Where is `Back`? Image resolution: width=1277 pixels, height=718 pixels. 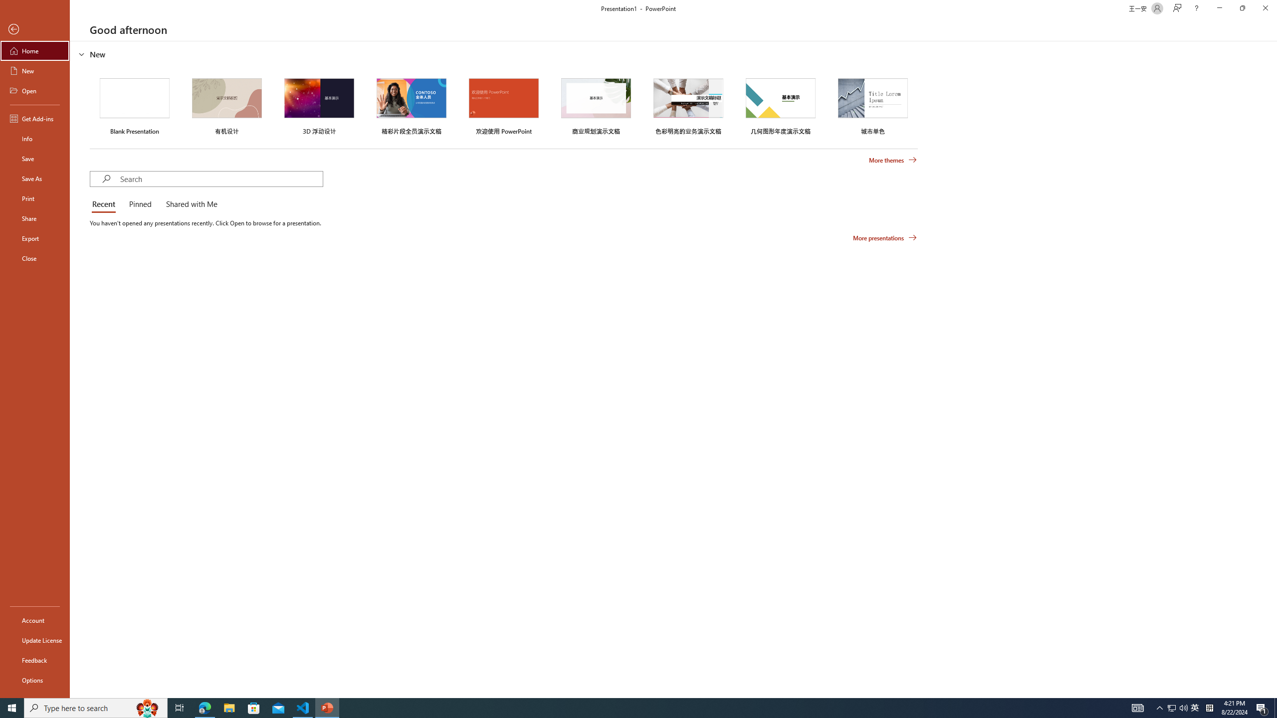 Back is located at coordinates (35, 30).